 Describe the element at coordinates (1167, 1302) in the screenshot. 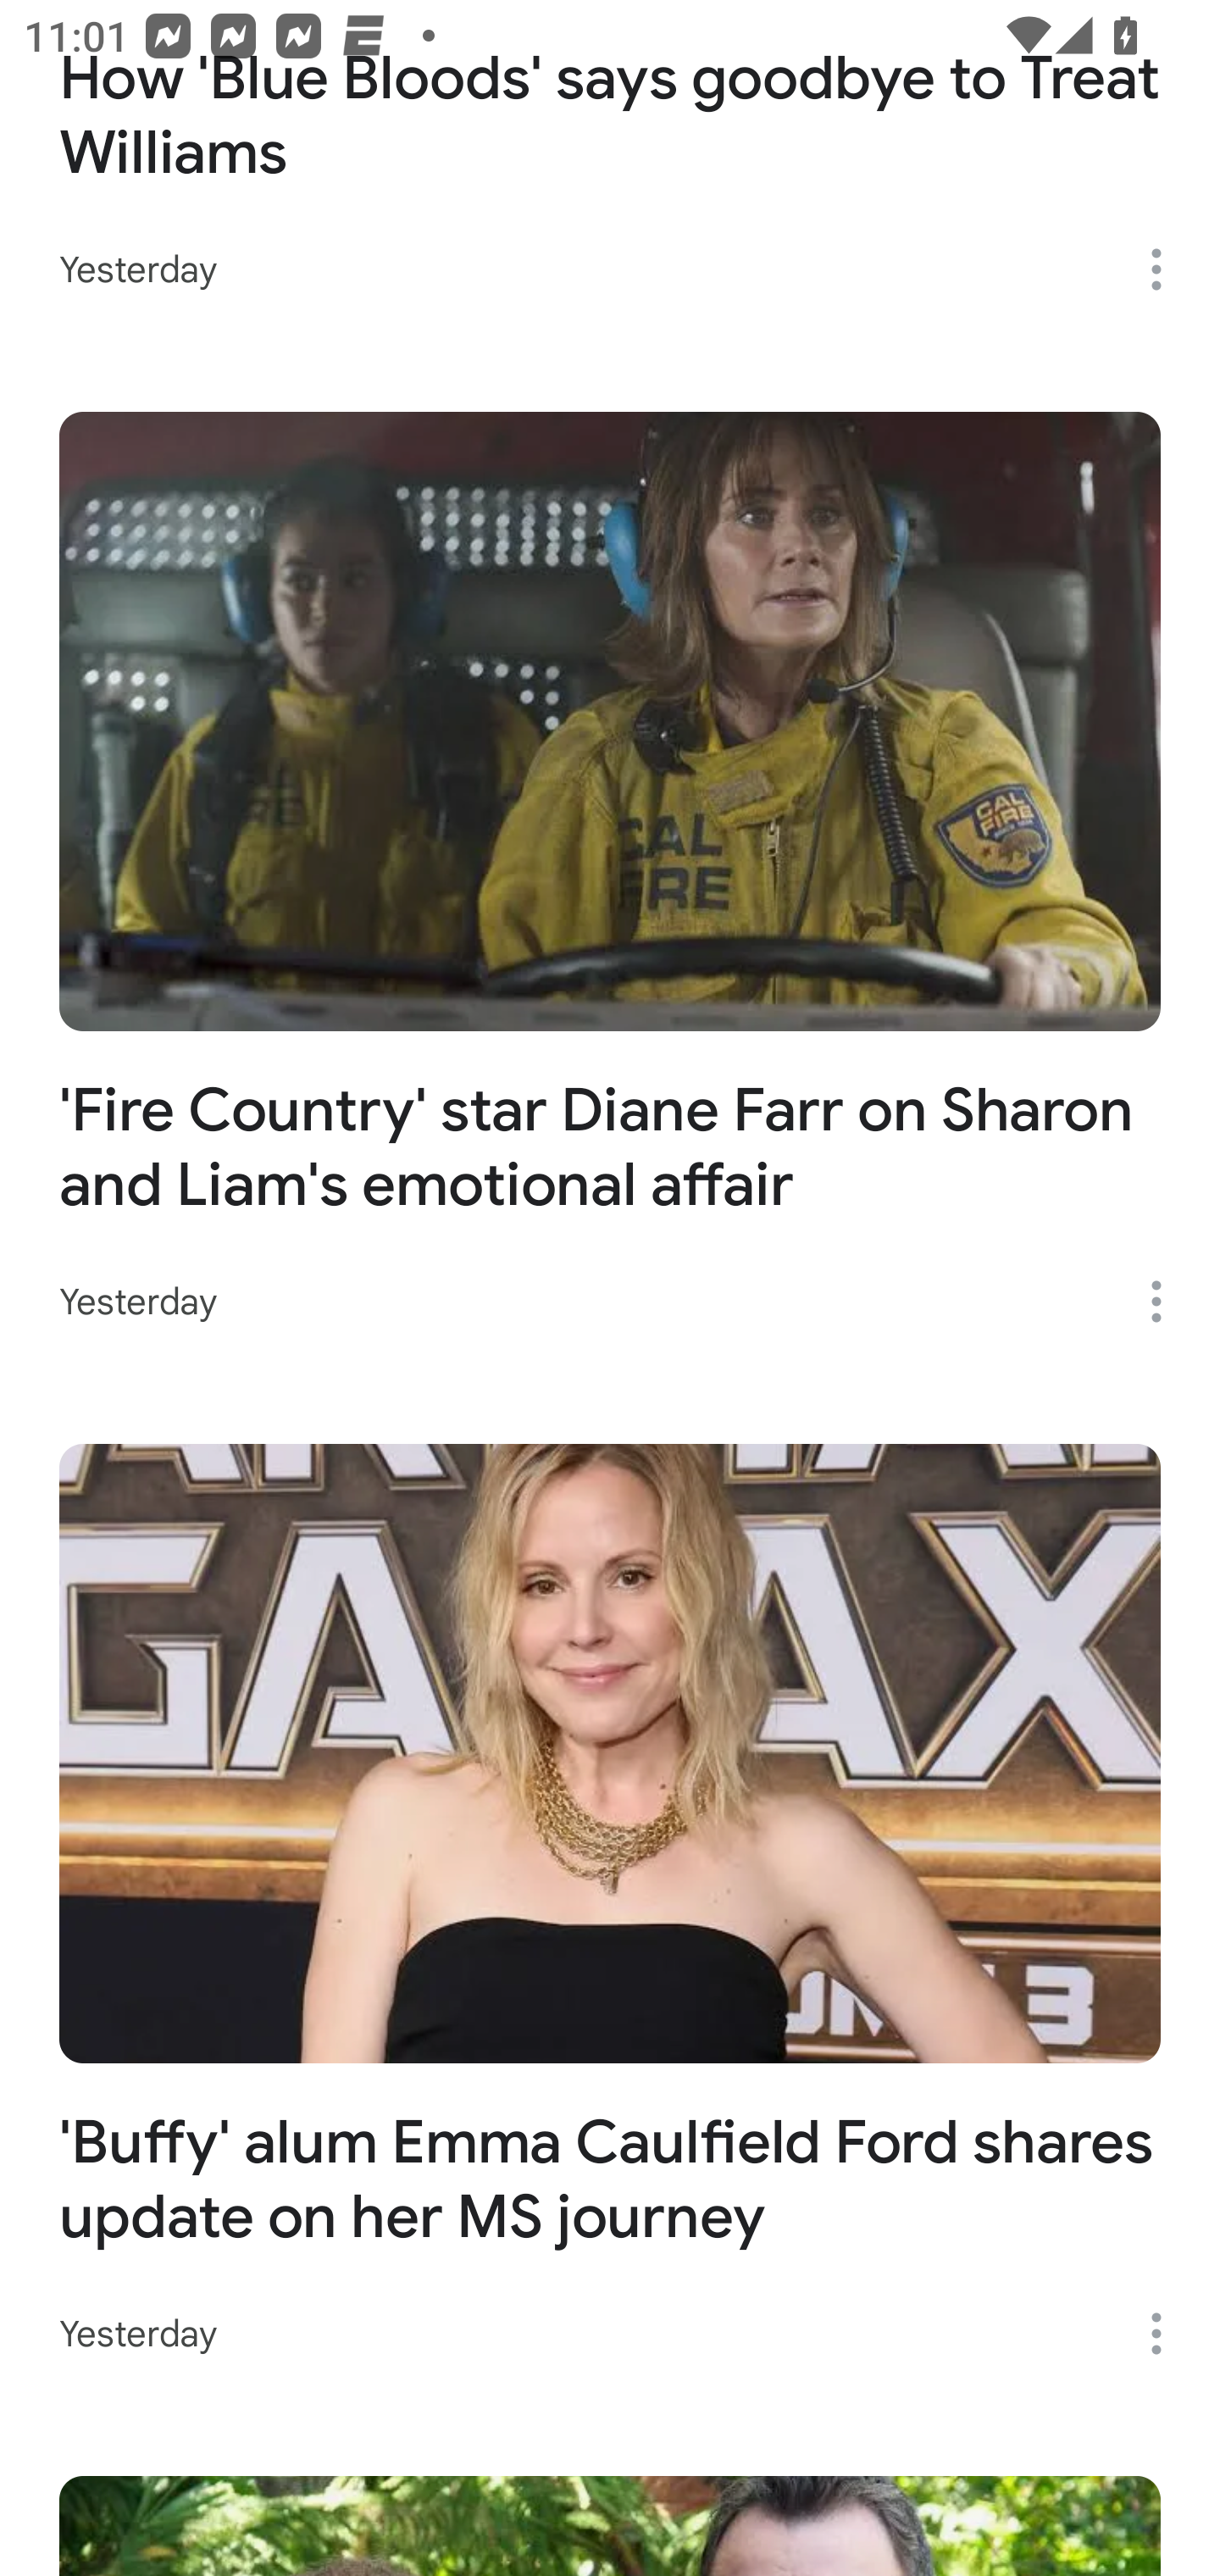

I see `More options` at that location.